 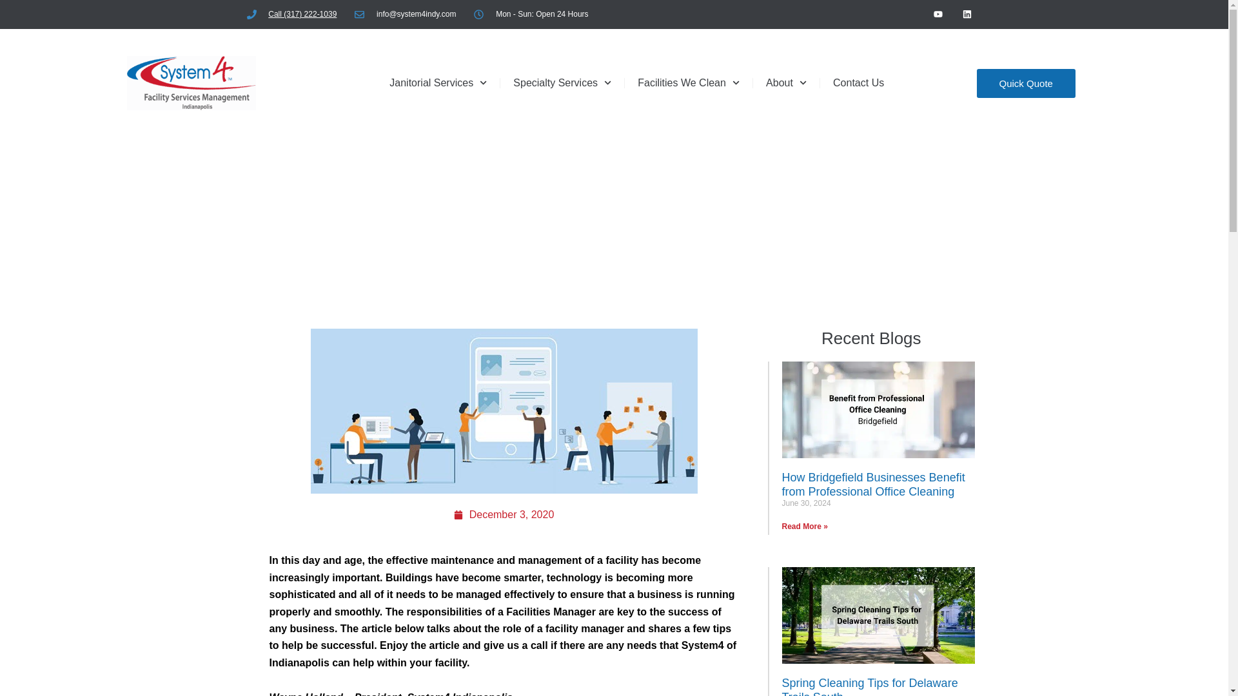 I want to click on Contact Us, so click(x=858, y=82).